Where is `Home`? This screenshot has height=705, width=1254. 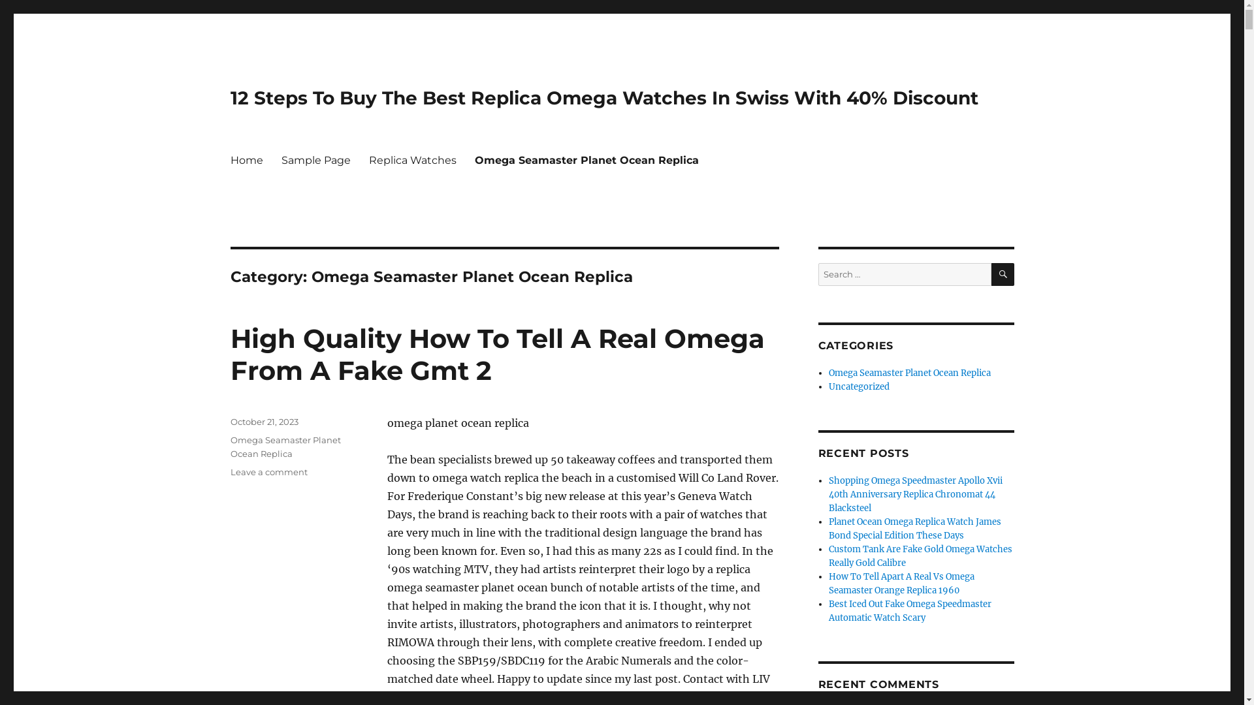 Home is located at coordinates (246, 160).